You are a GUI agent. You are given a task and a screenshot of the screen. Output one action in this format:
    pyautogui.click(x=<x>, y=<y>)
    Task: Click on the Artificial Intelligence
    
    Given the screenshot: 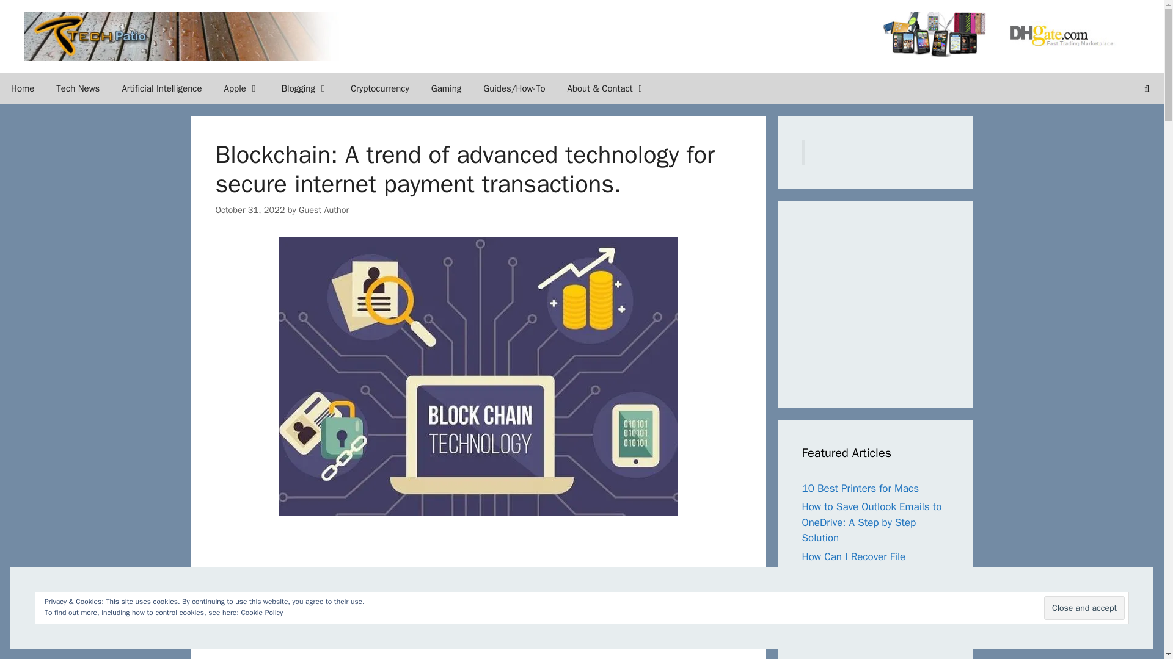 What is the action you would take?
    pyautogui.click(x=161, y=88)
    